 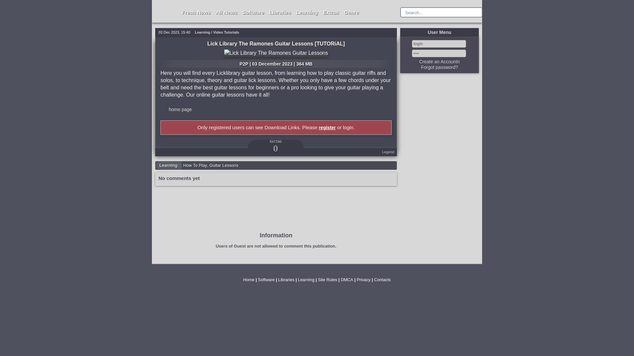 I want to click on Main, so click(x=166, y=4).